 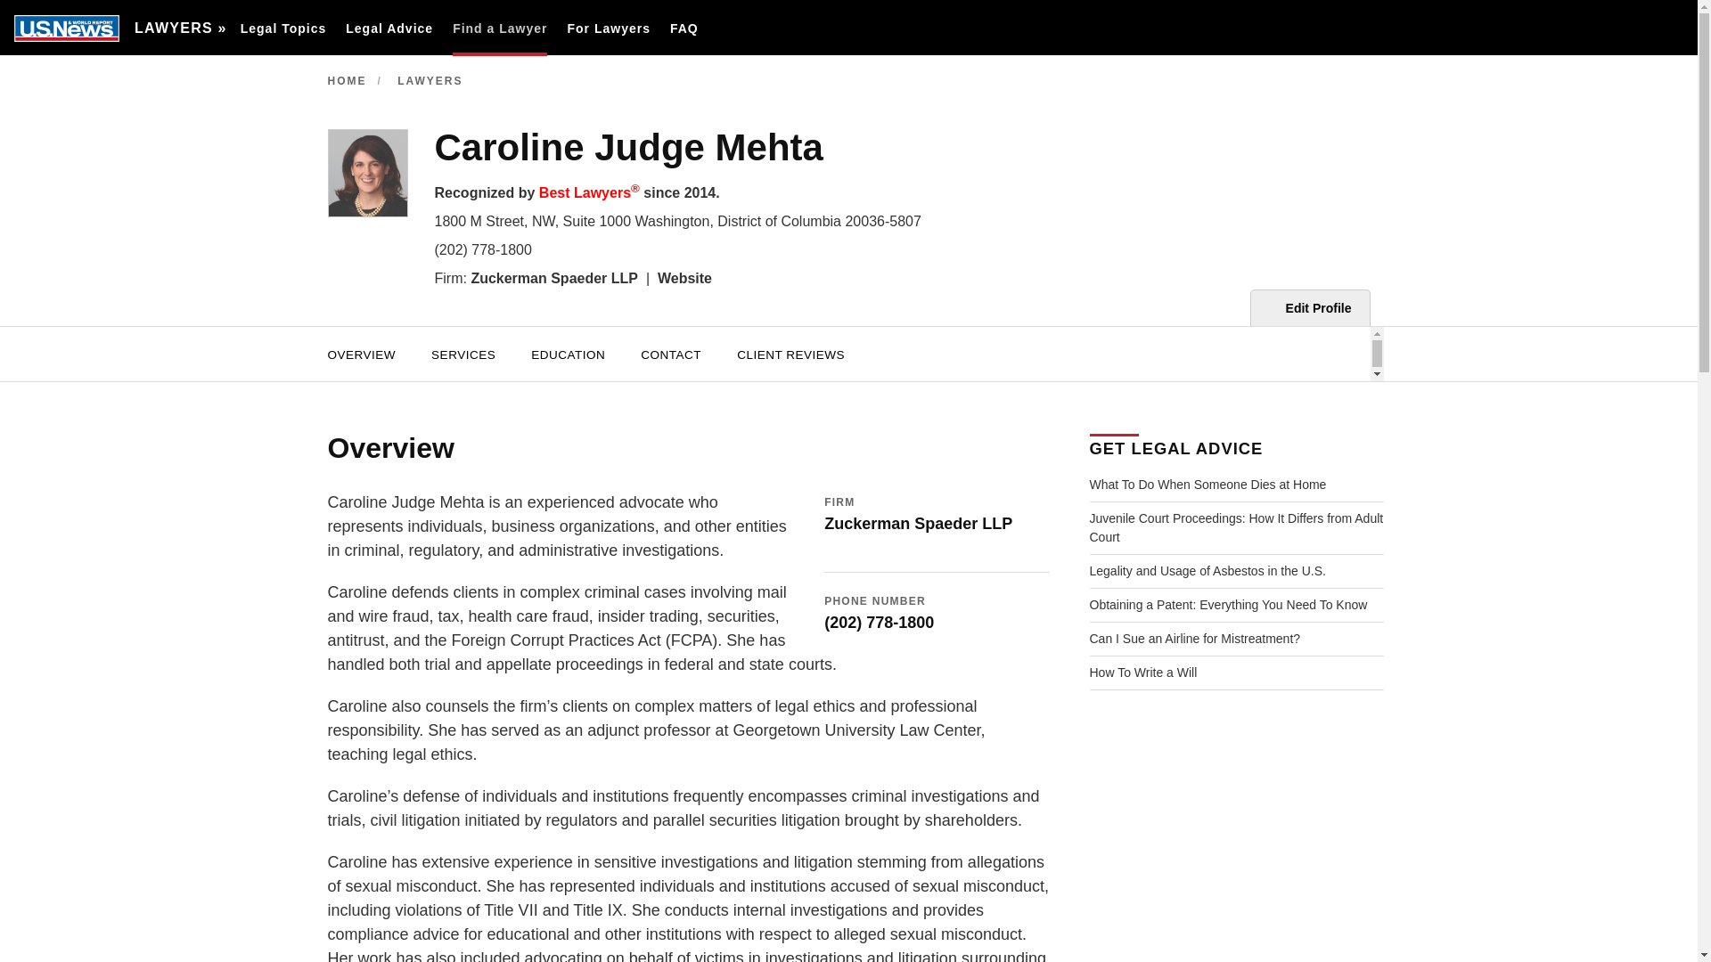 I want to click on U.S. News, so click(x=66, y=29).